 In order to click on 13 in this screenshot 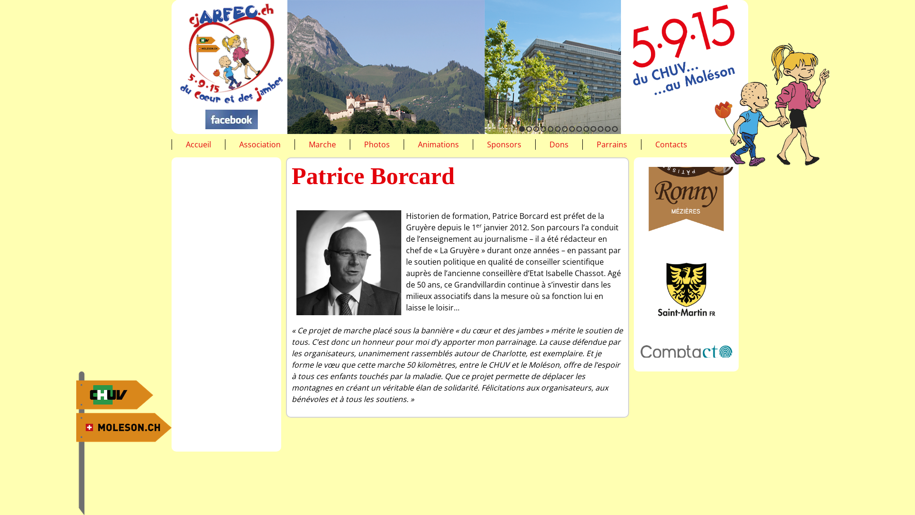, I will do `click(608, 129)`.